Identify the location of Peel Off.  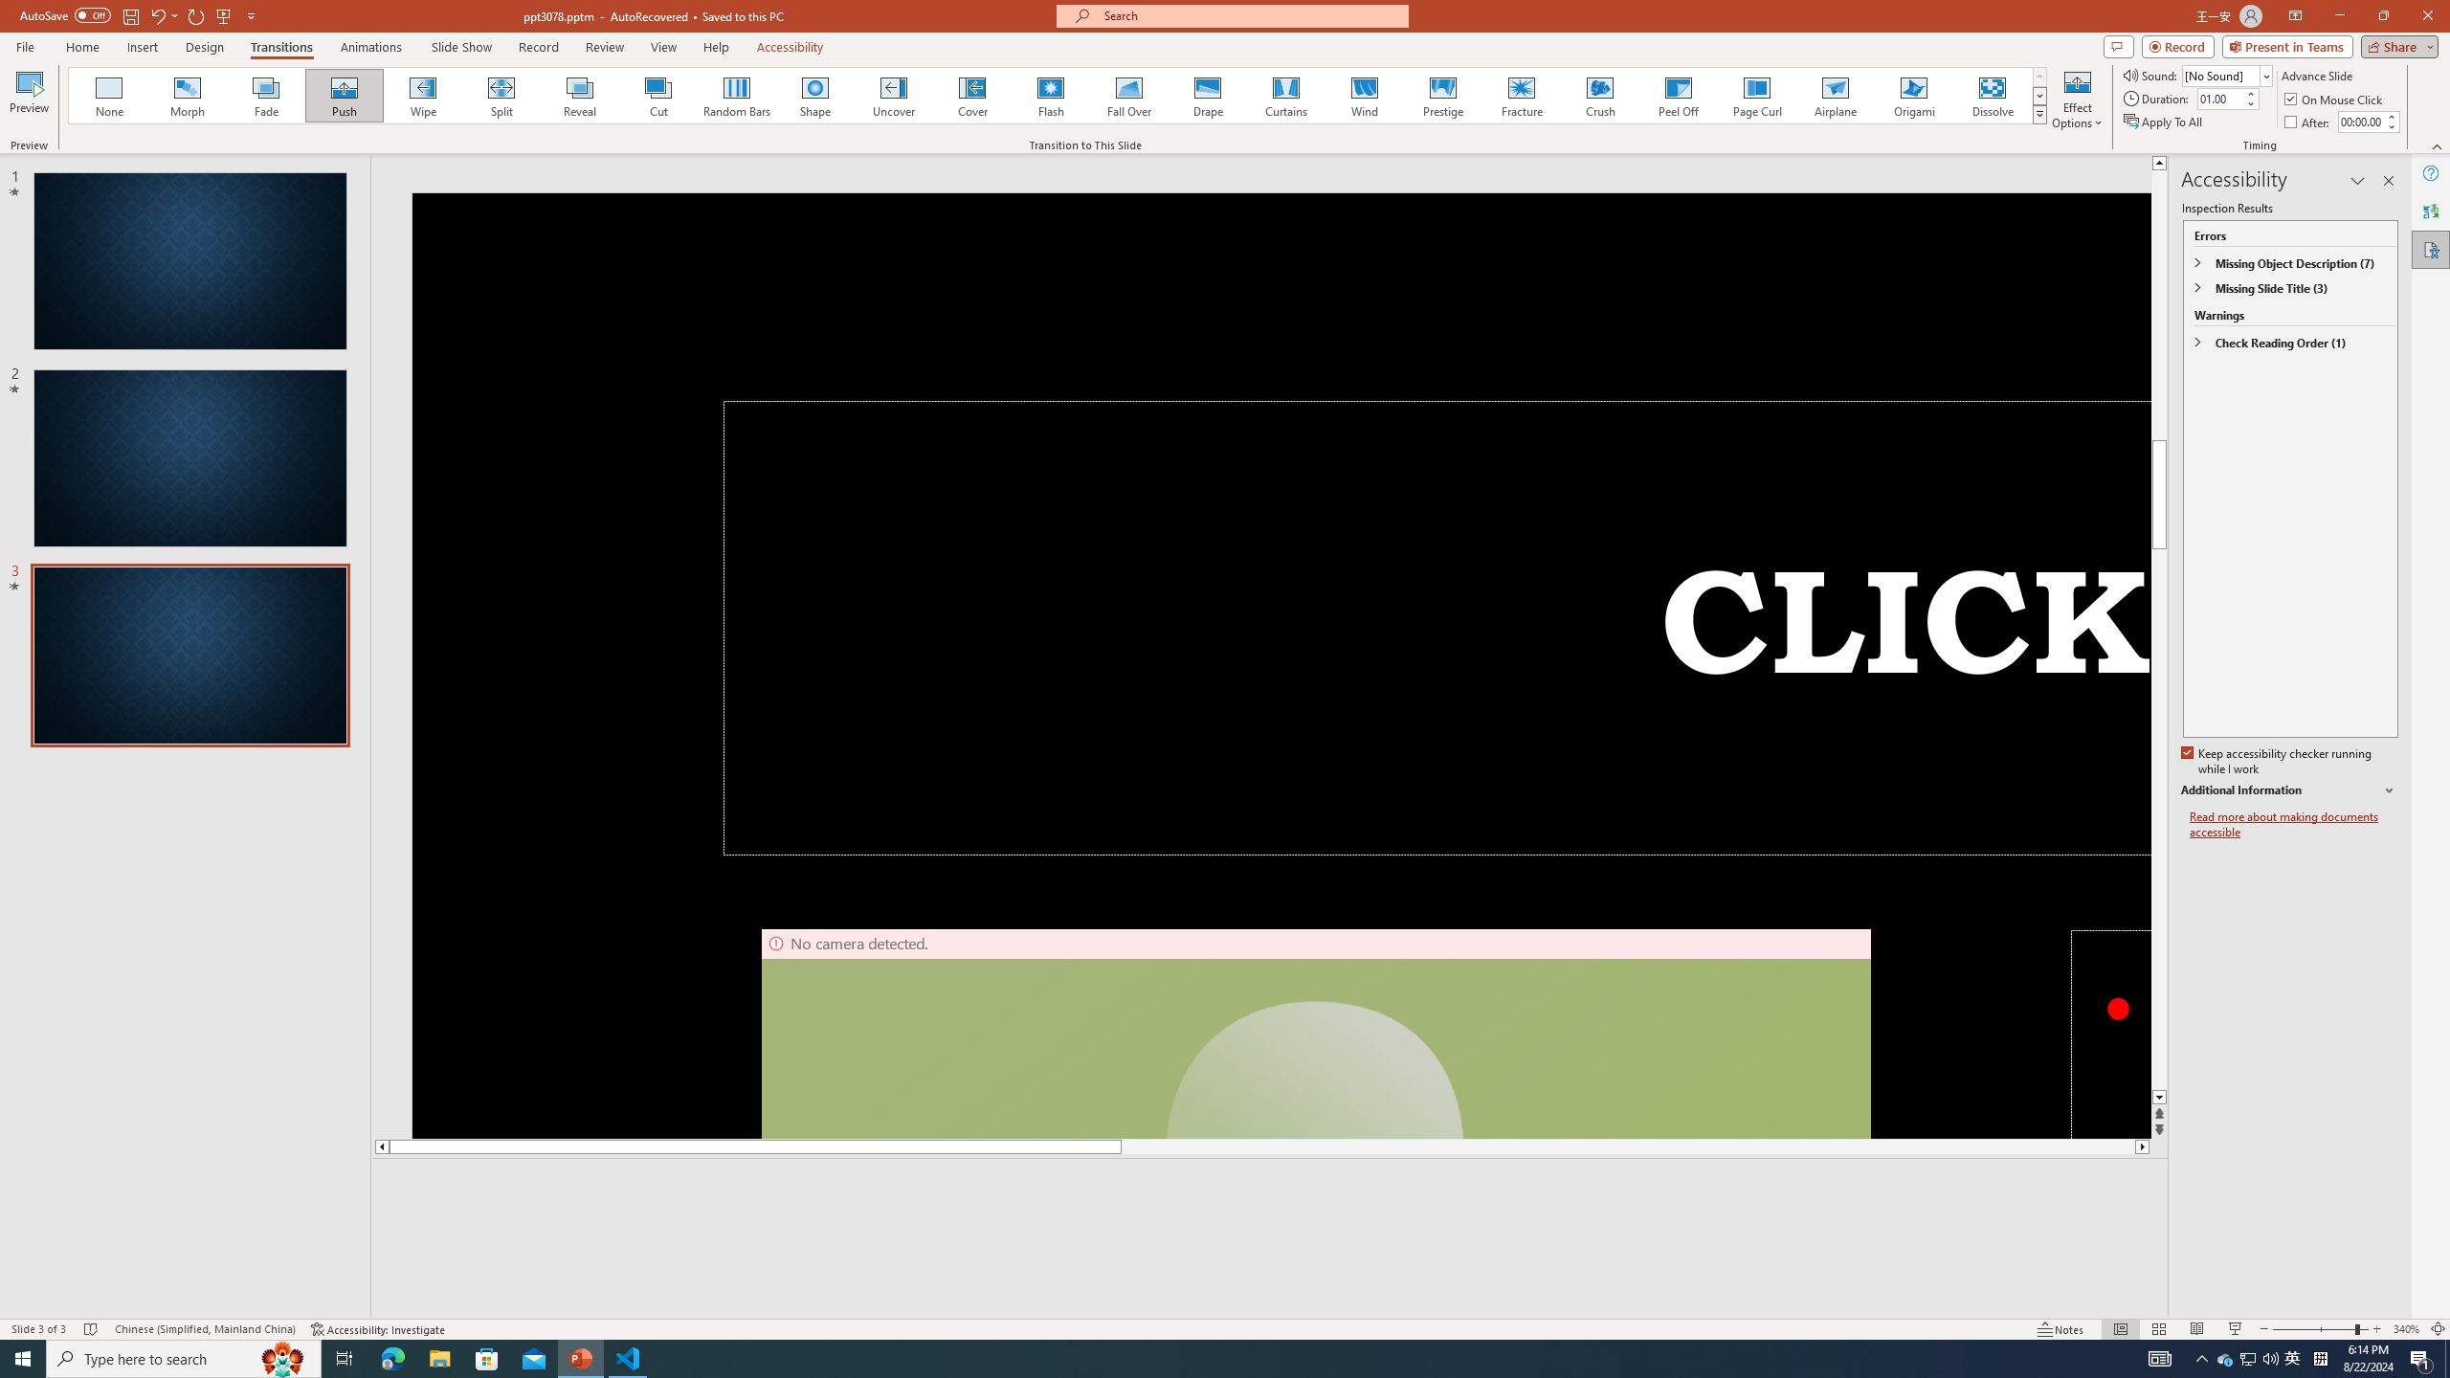
(1678, 96).